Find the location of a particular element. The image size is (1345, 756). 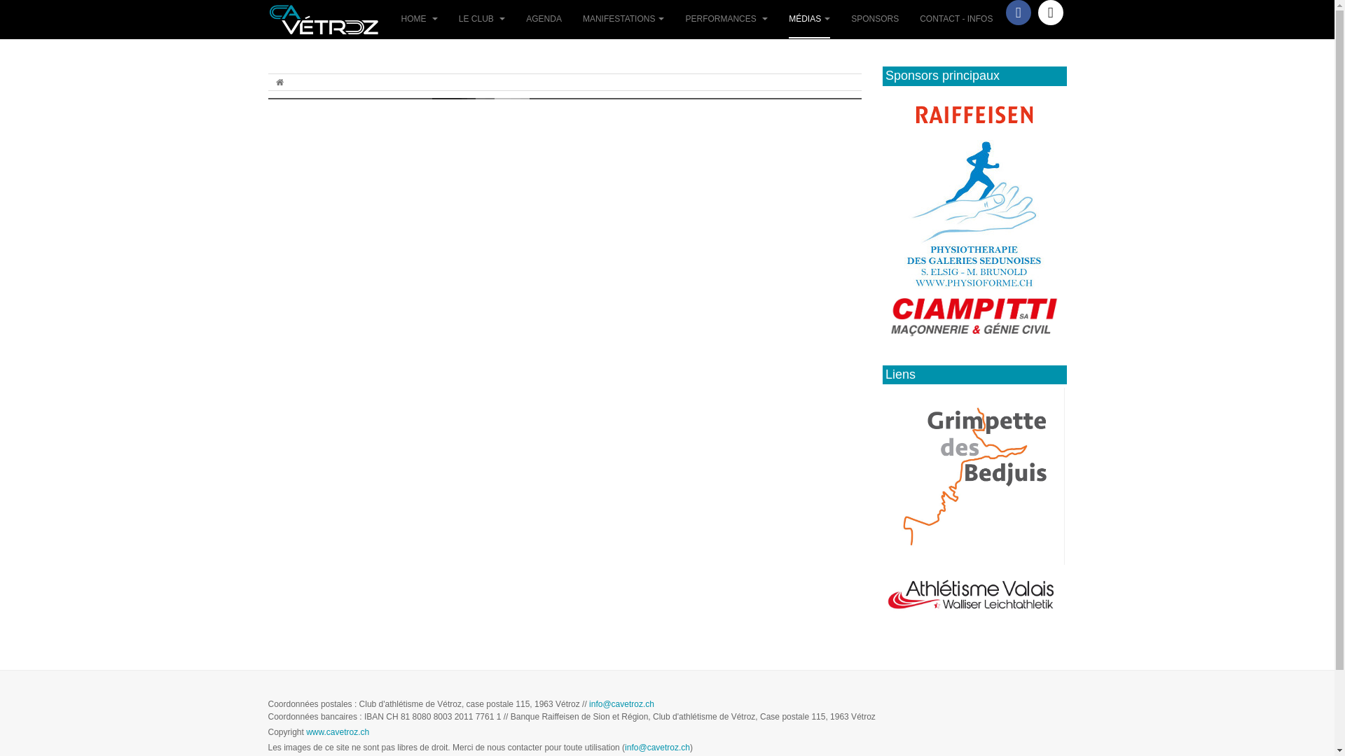

info@cavetroz.ch is located at coordinates (657, 748).